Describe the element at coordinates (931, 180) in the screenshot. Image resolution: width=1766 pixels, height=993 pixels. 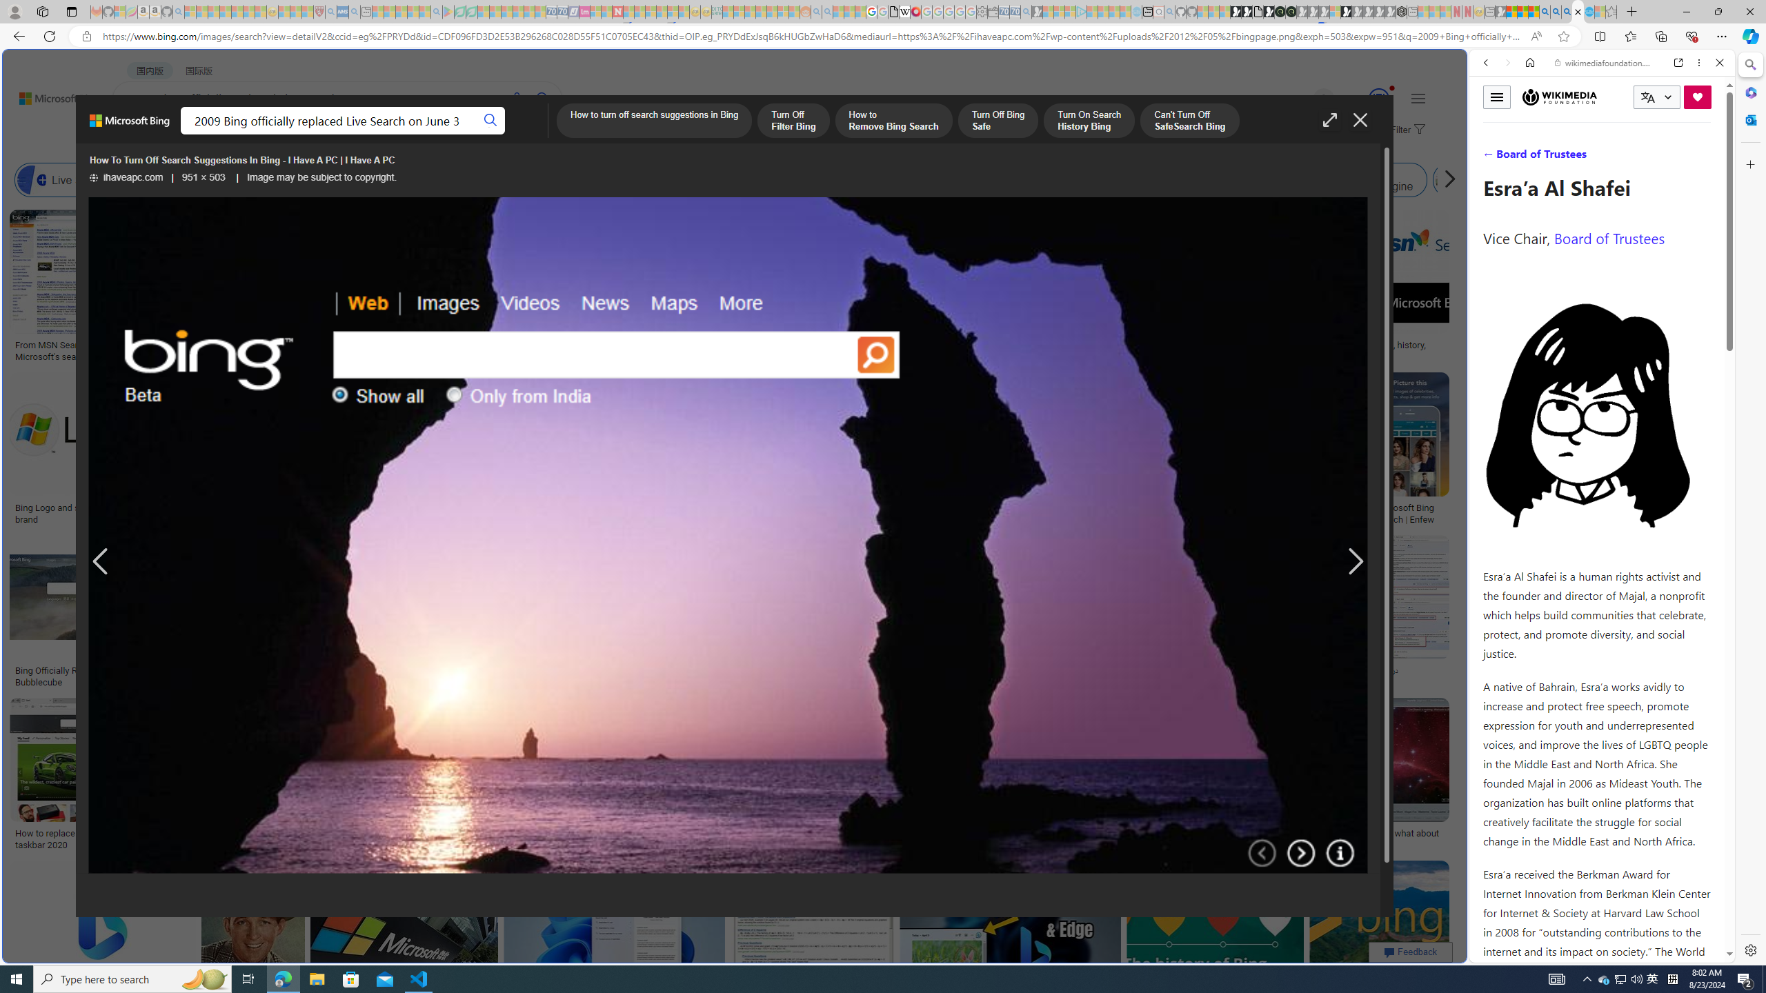
I see `MSN Homepage Bing Search Engine` at that location.